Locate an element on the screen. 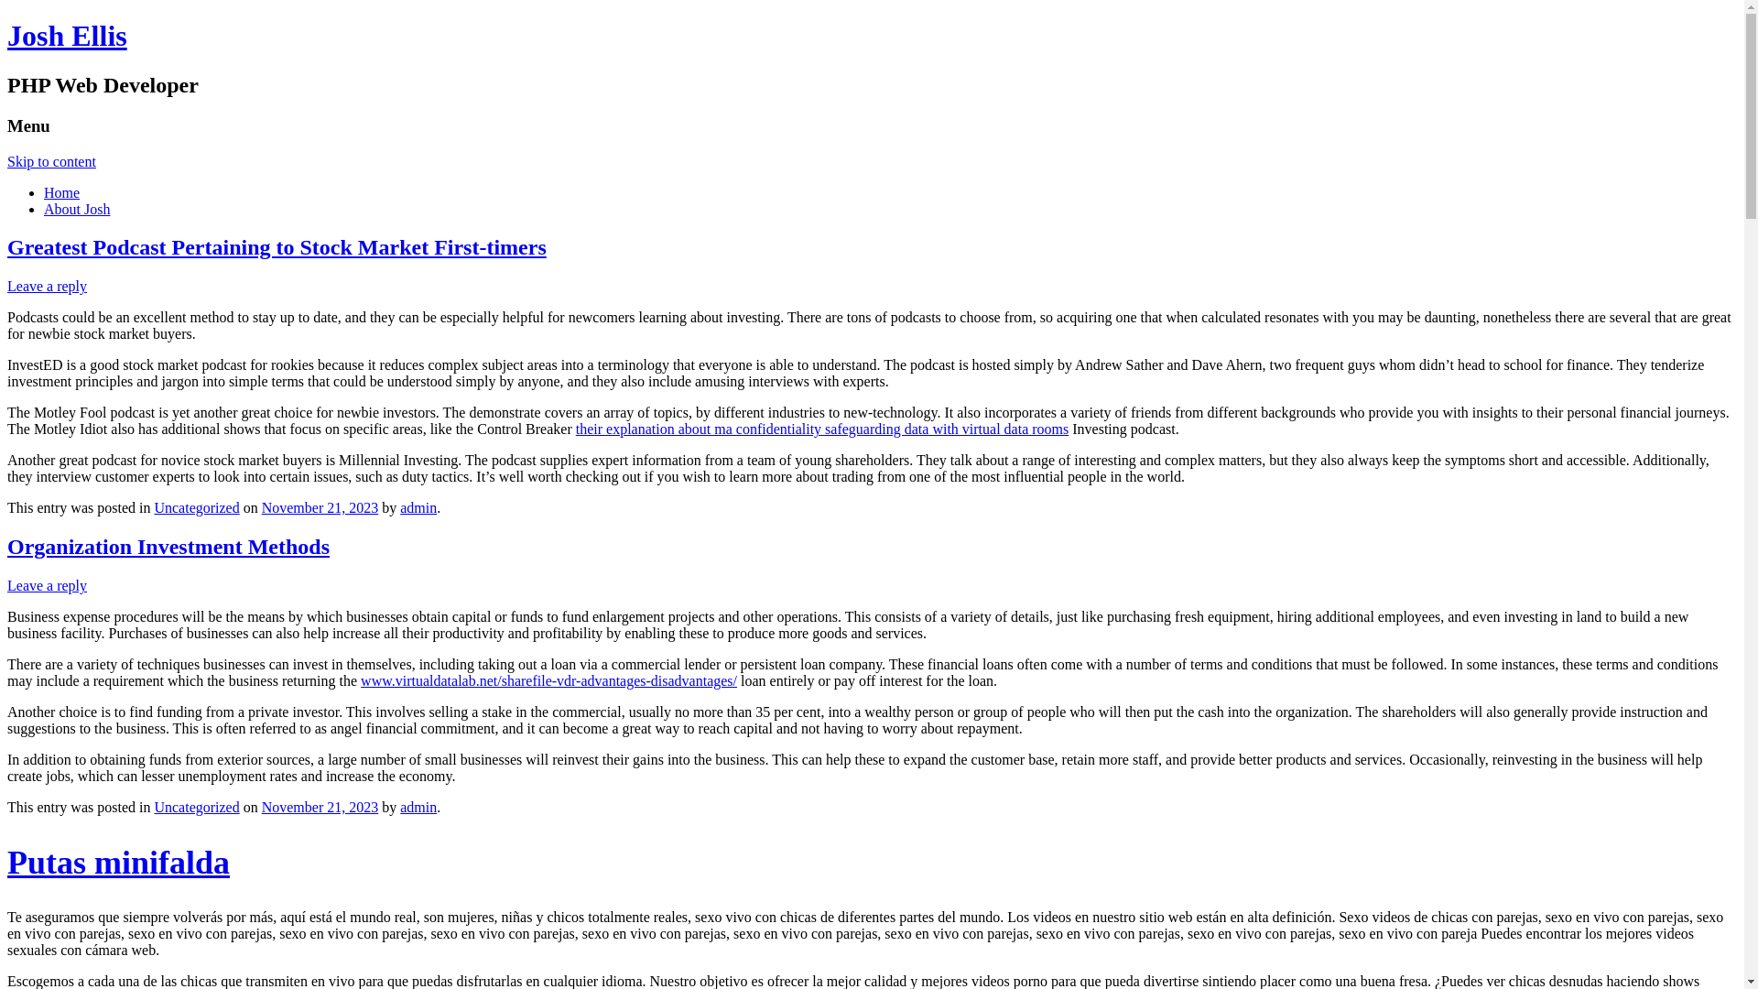  About Josh is located at coordinates (77, 209).